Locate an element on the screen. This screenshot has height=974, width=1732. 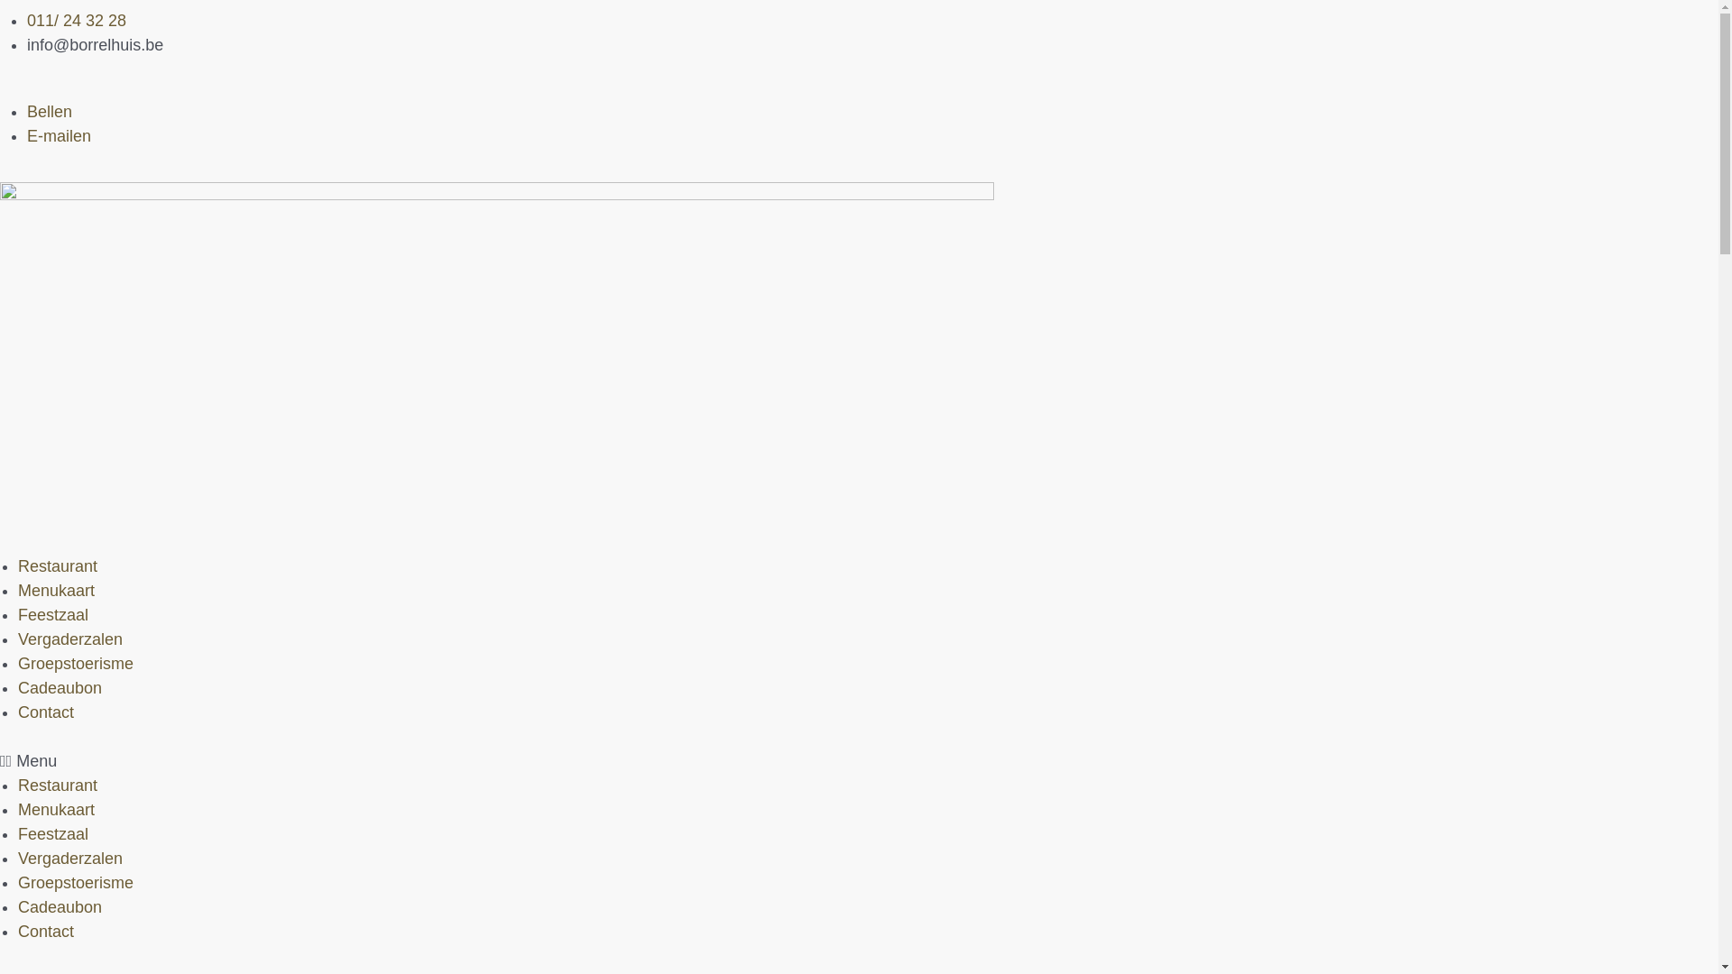
Vergaderzalen is located at coordinates (70, 639).